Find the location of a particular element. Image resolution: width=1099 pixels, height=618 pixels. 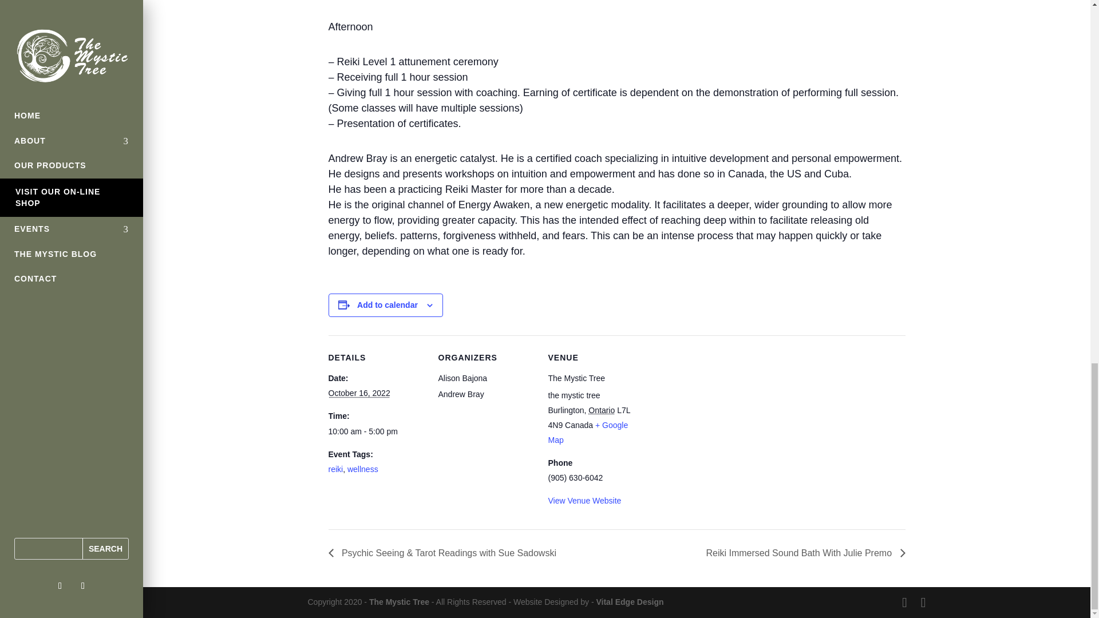

2022-10-16 is located at coordinates (377, 431).